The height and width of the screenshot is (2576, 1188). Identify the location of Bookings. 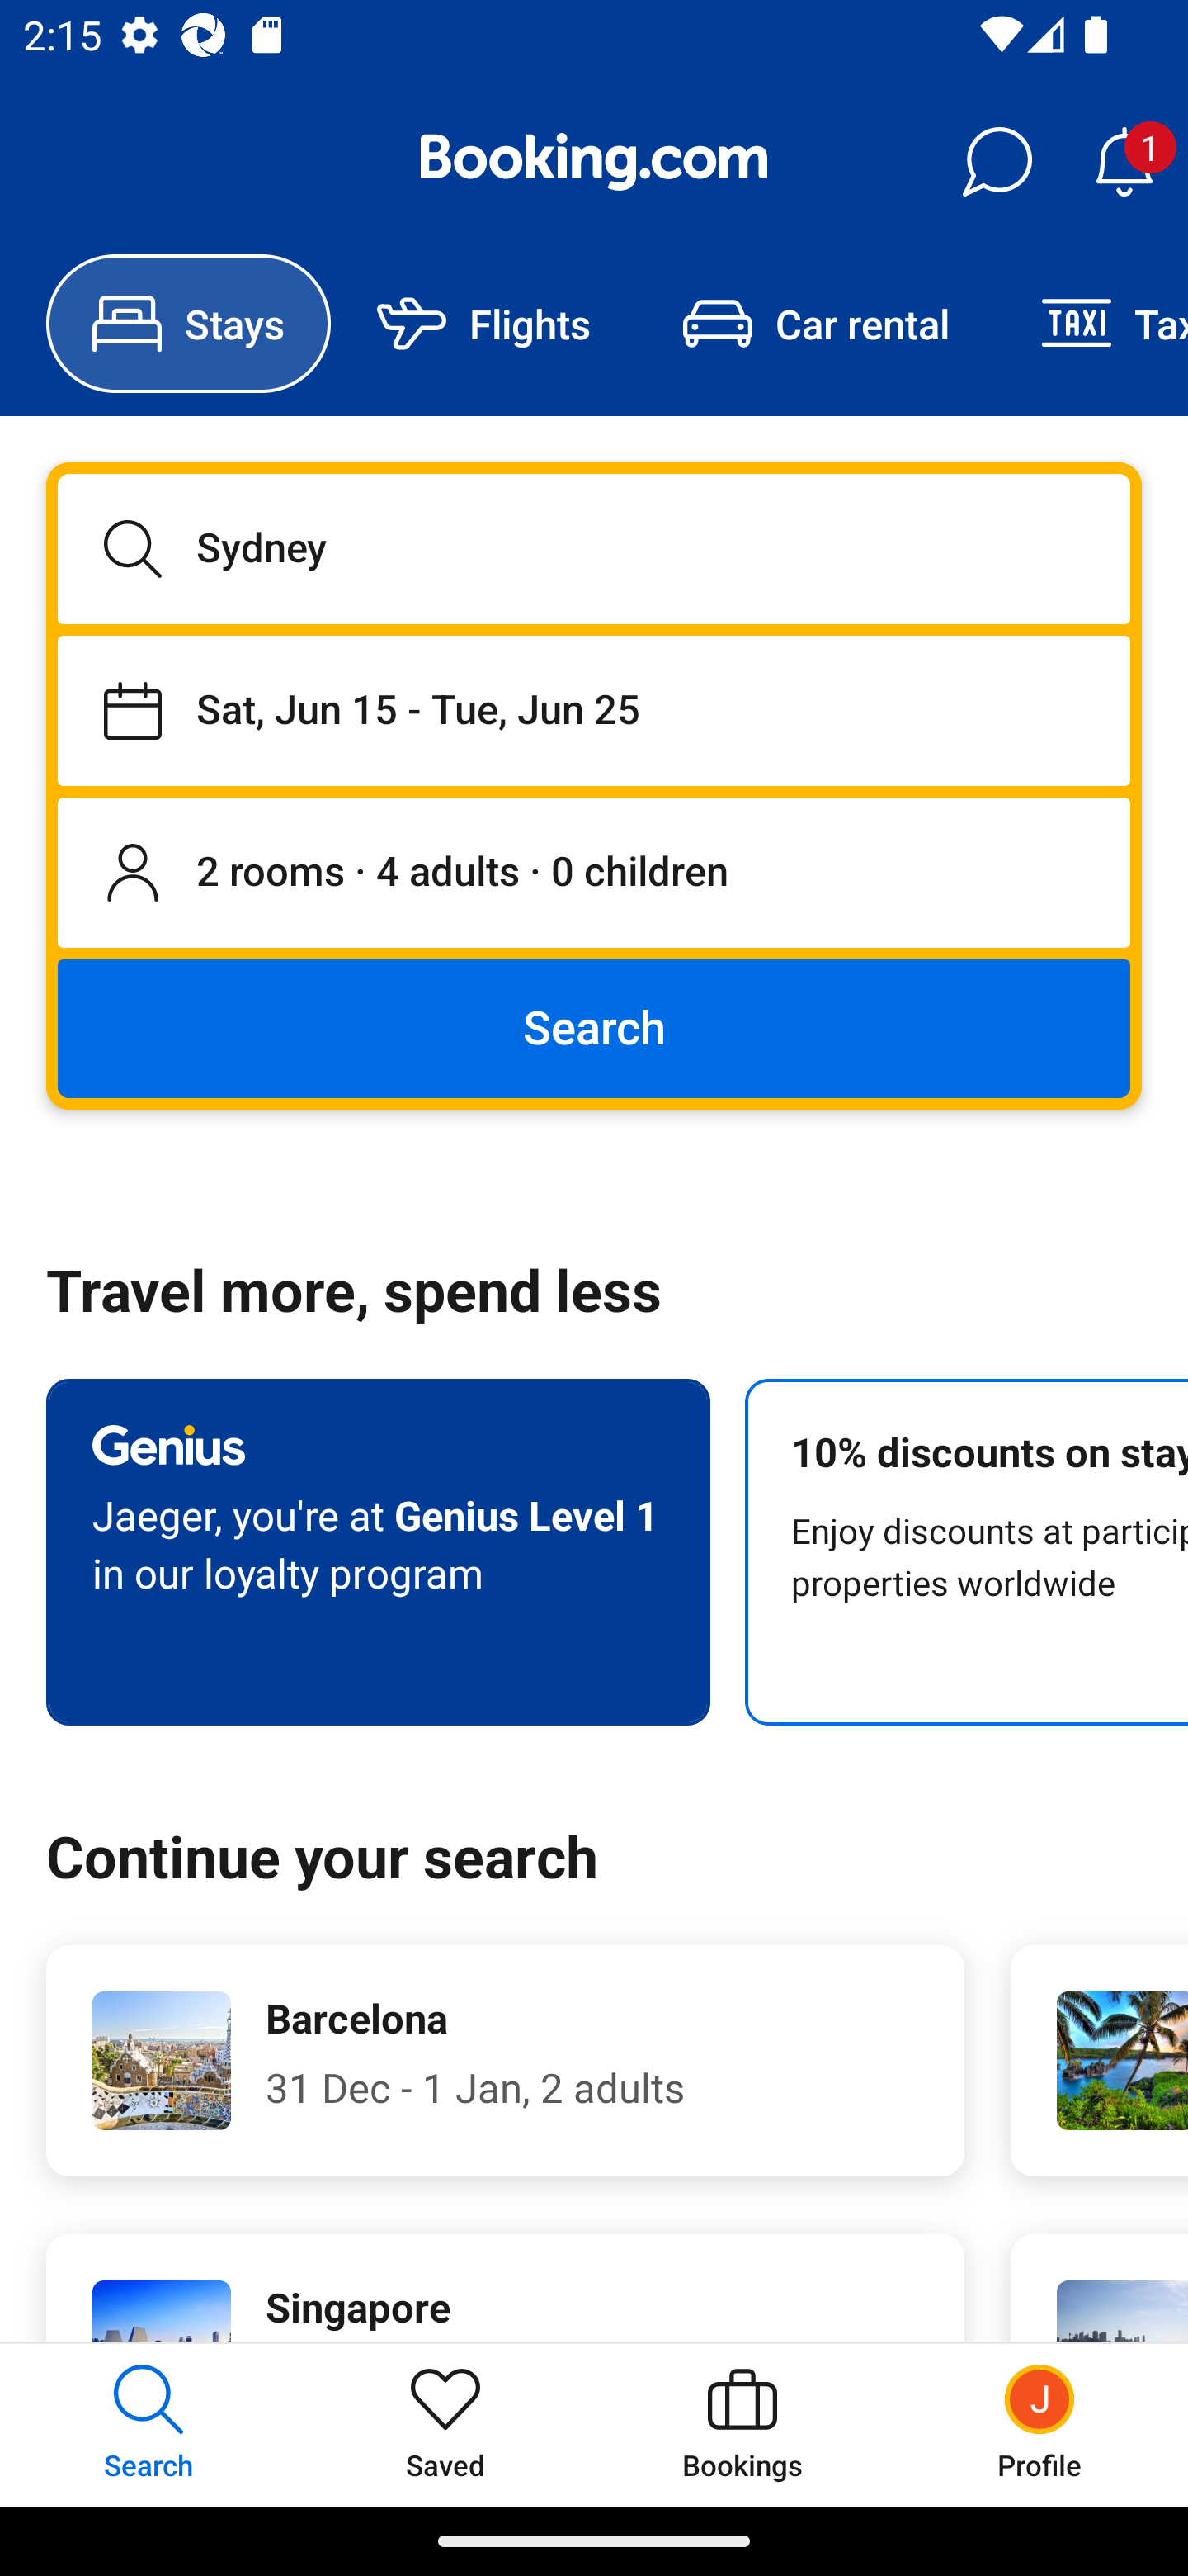
(742, 2424).